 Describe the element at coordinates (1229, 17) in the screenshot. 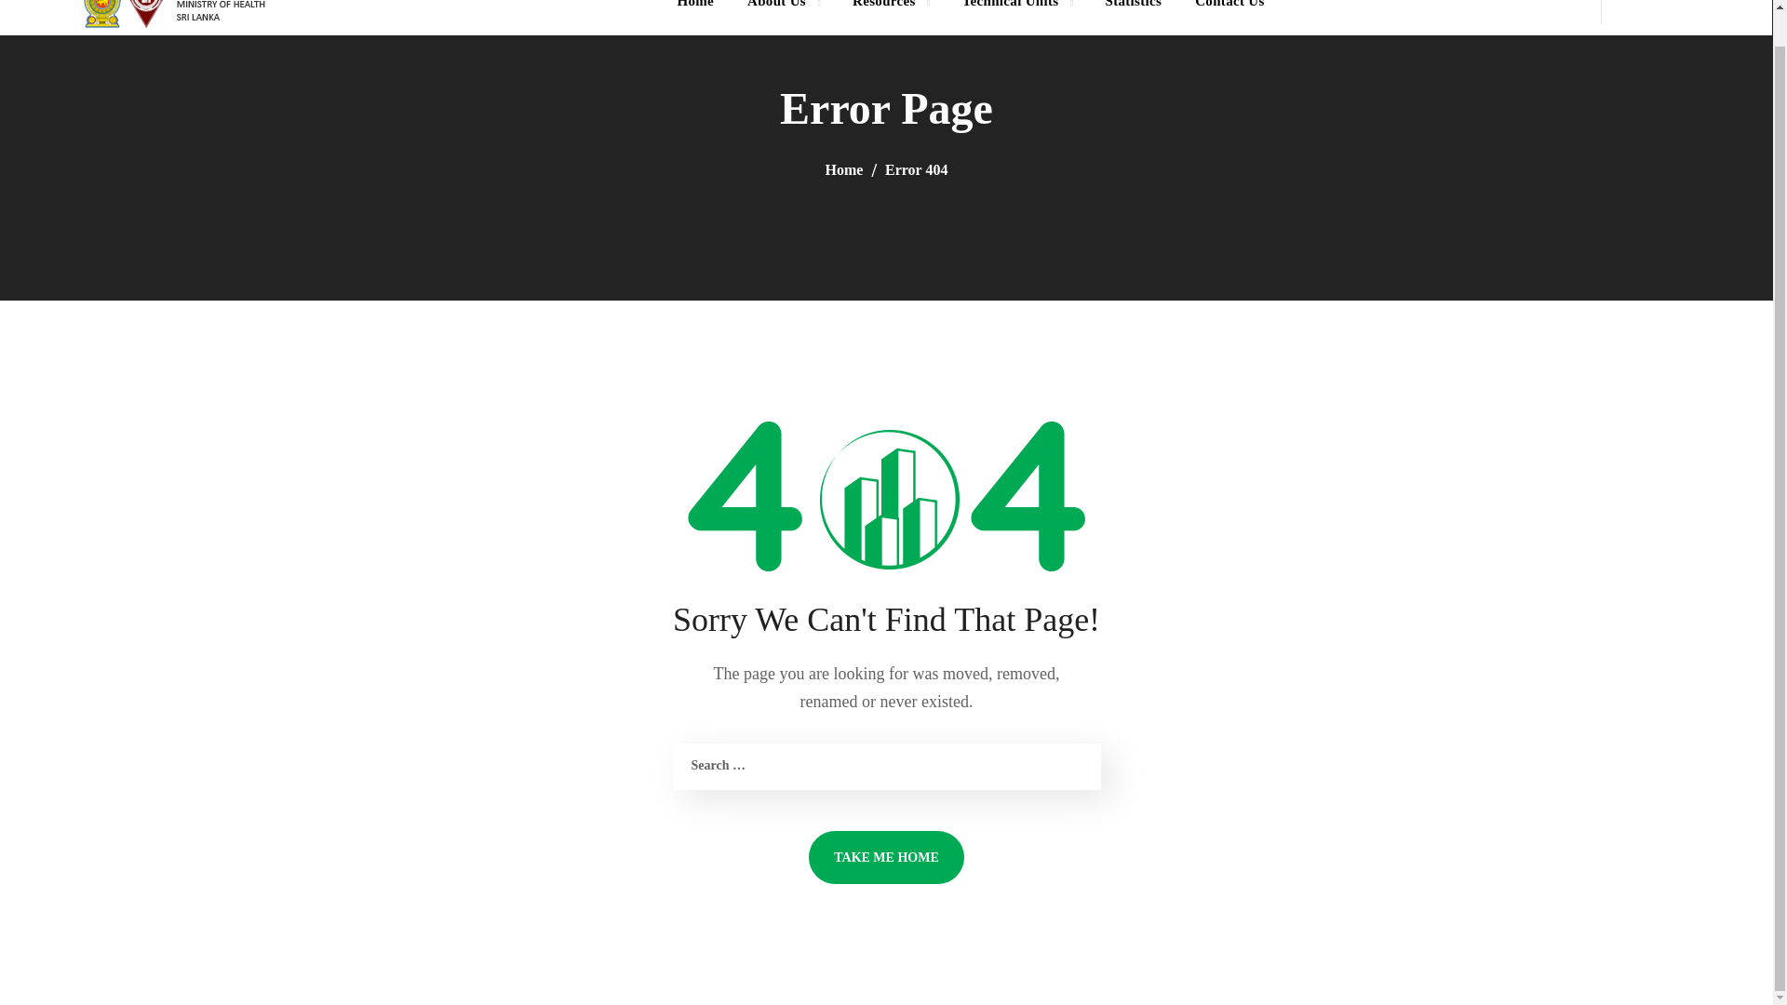

I see `Contact Us` at that location.